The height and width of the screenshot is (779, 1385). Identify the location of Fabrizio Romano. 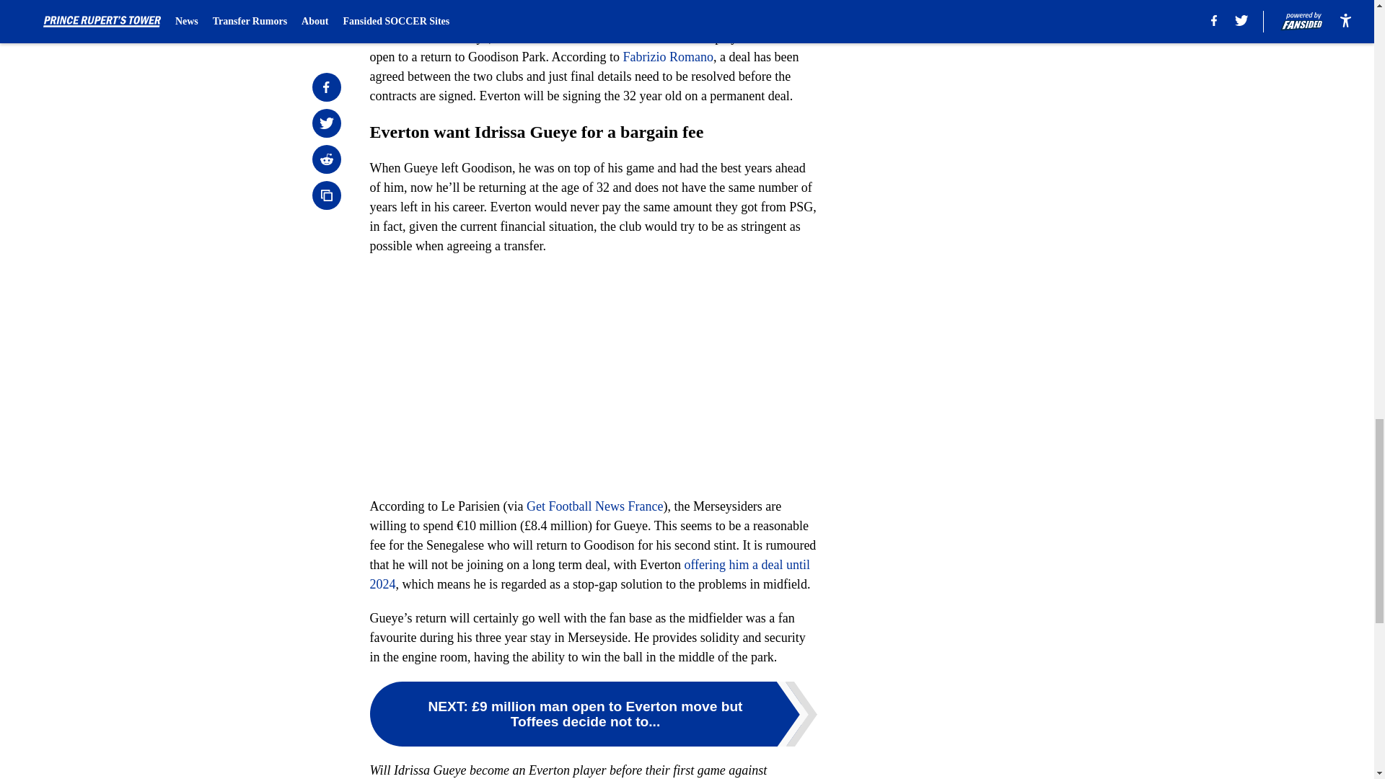
(667, 56).